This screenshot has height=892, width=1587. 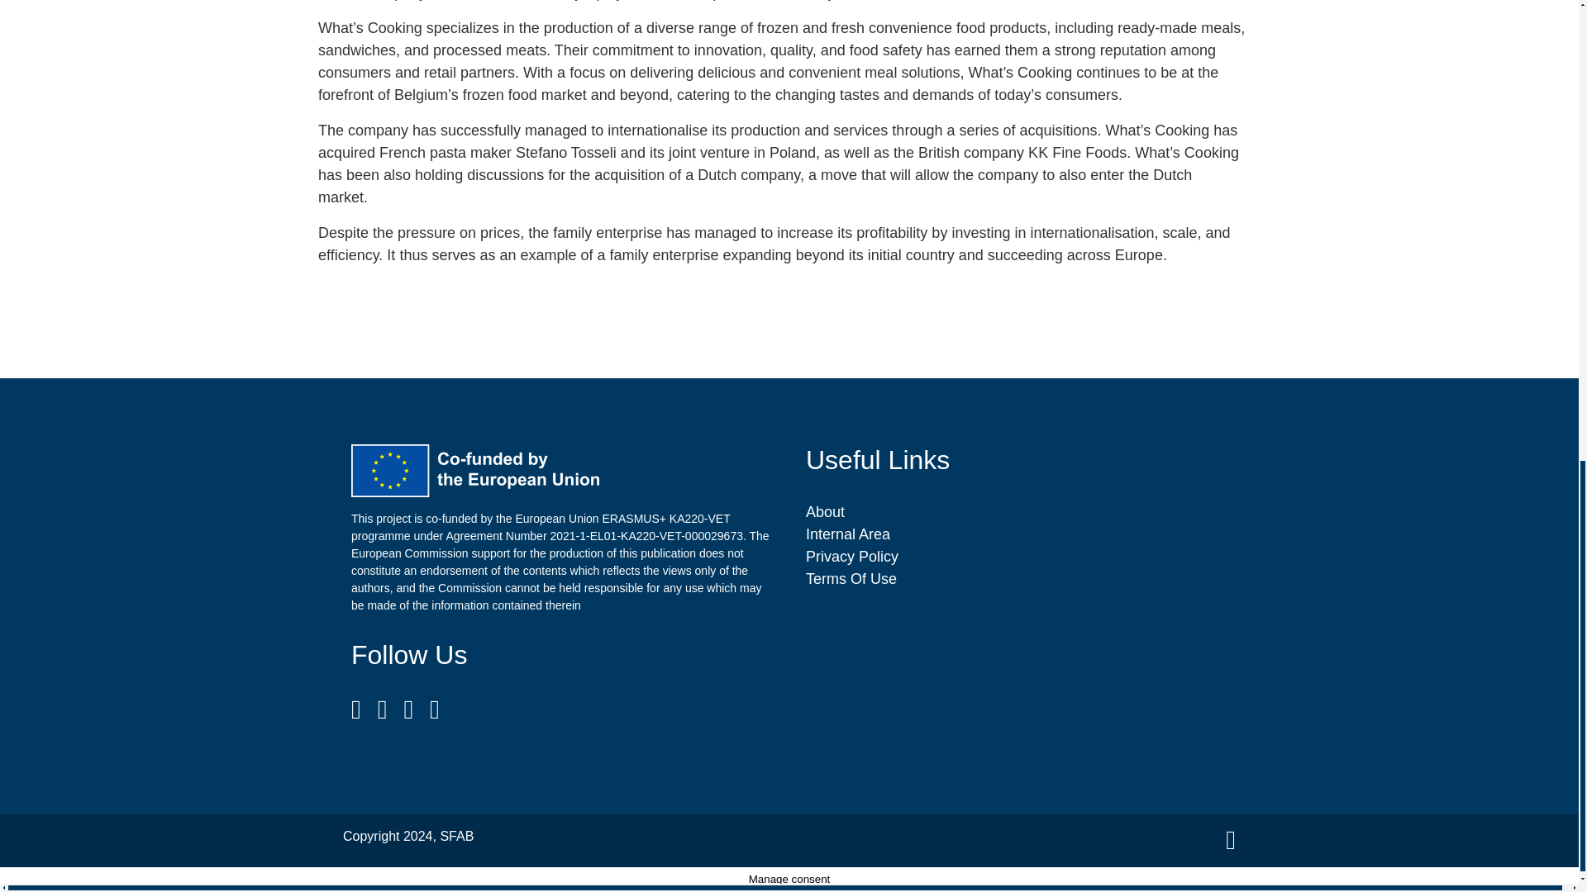 What do you see at coordinates (456, 836) in the screenshot?
I see `SFAB` at bounding box center [456, 836].